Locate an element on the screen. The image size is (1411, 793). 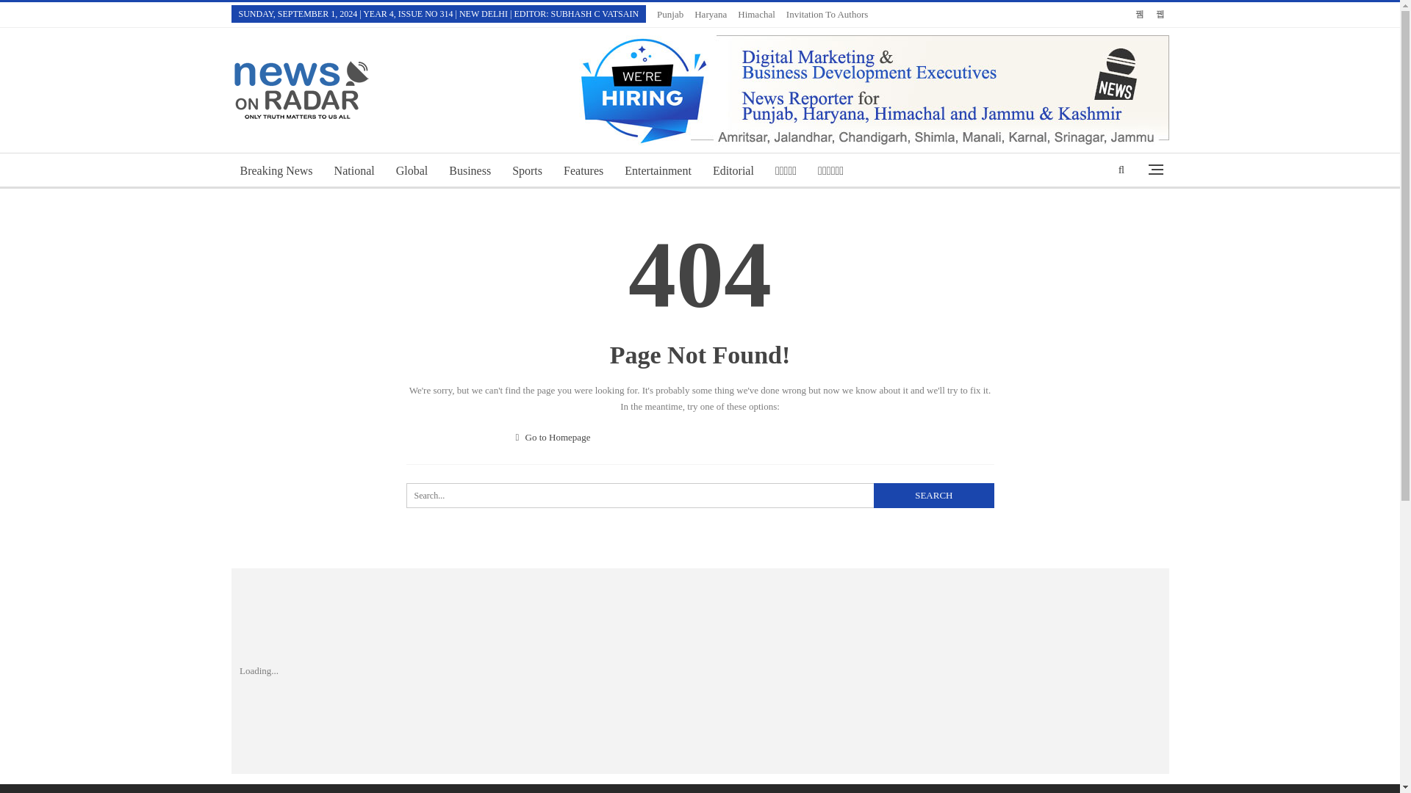
Search is located at coordinates (933, 495).